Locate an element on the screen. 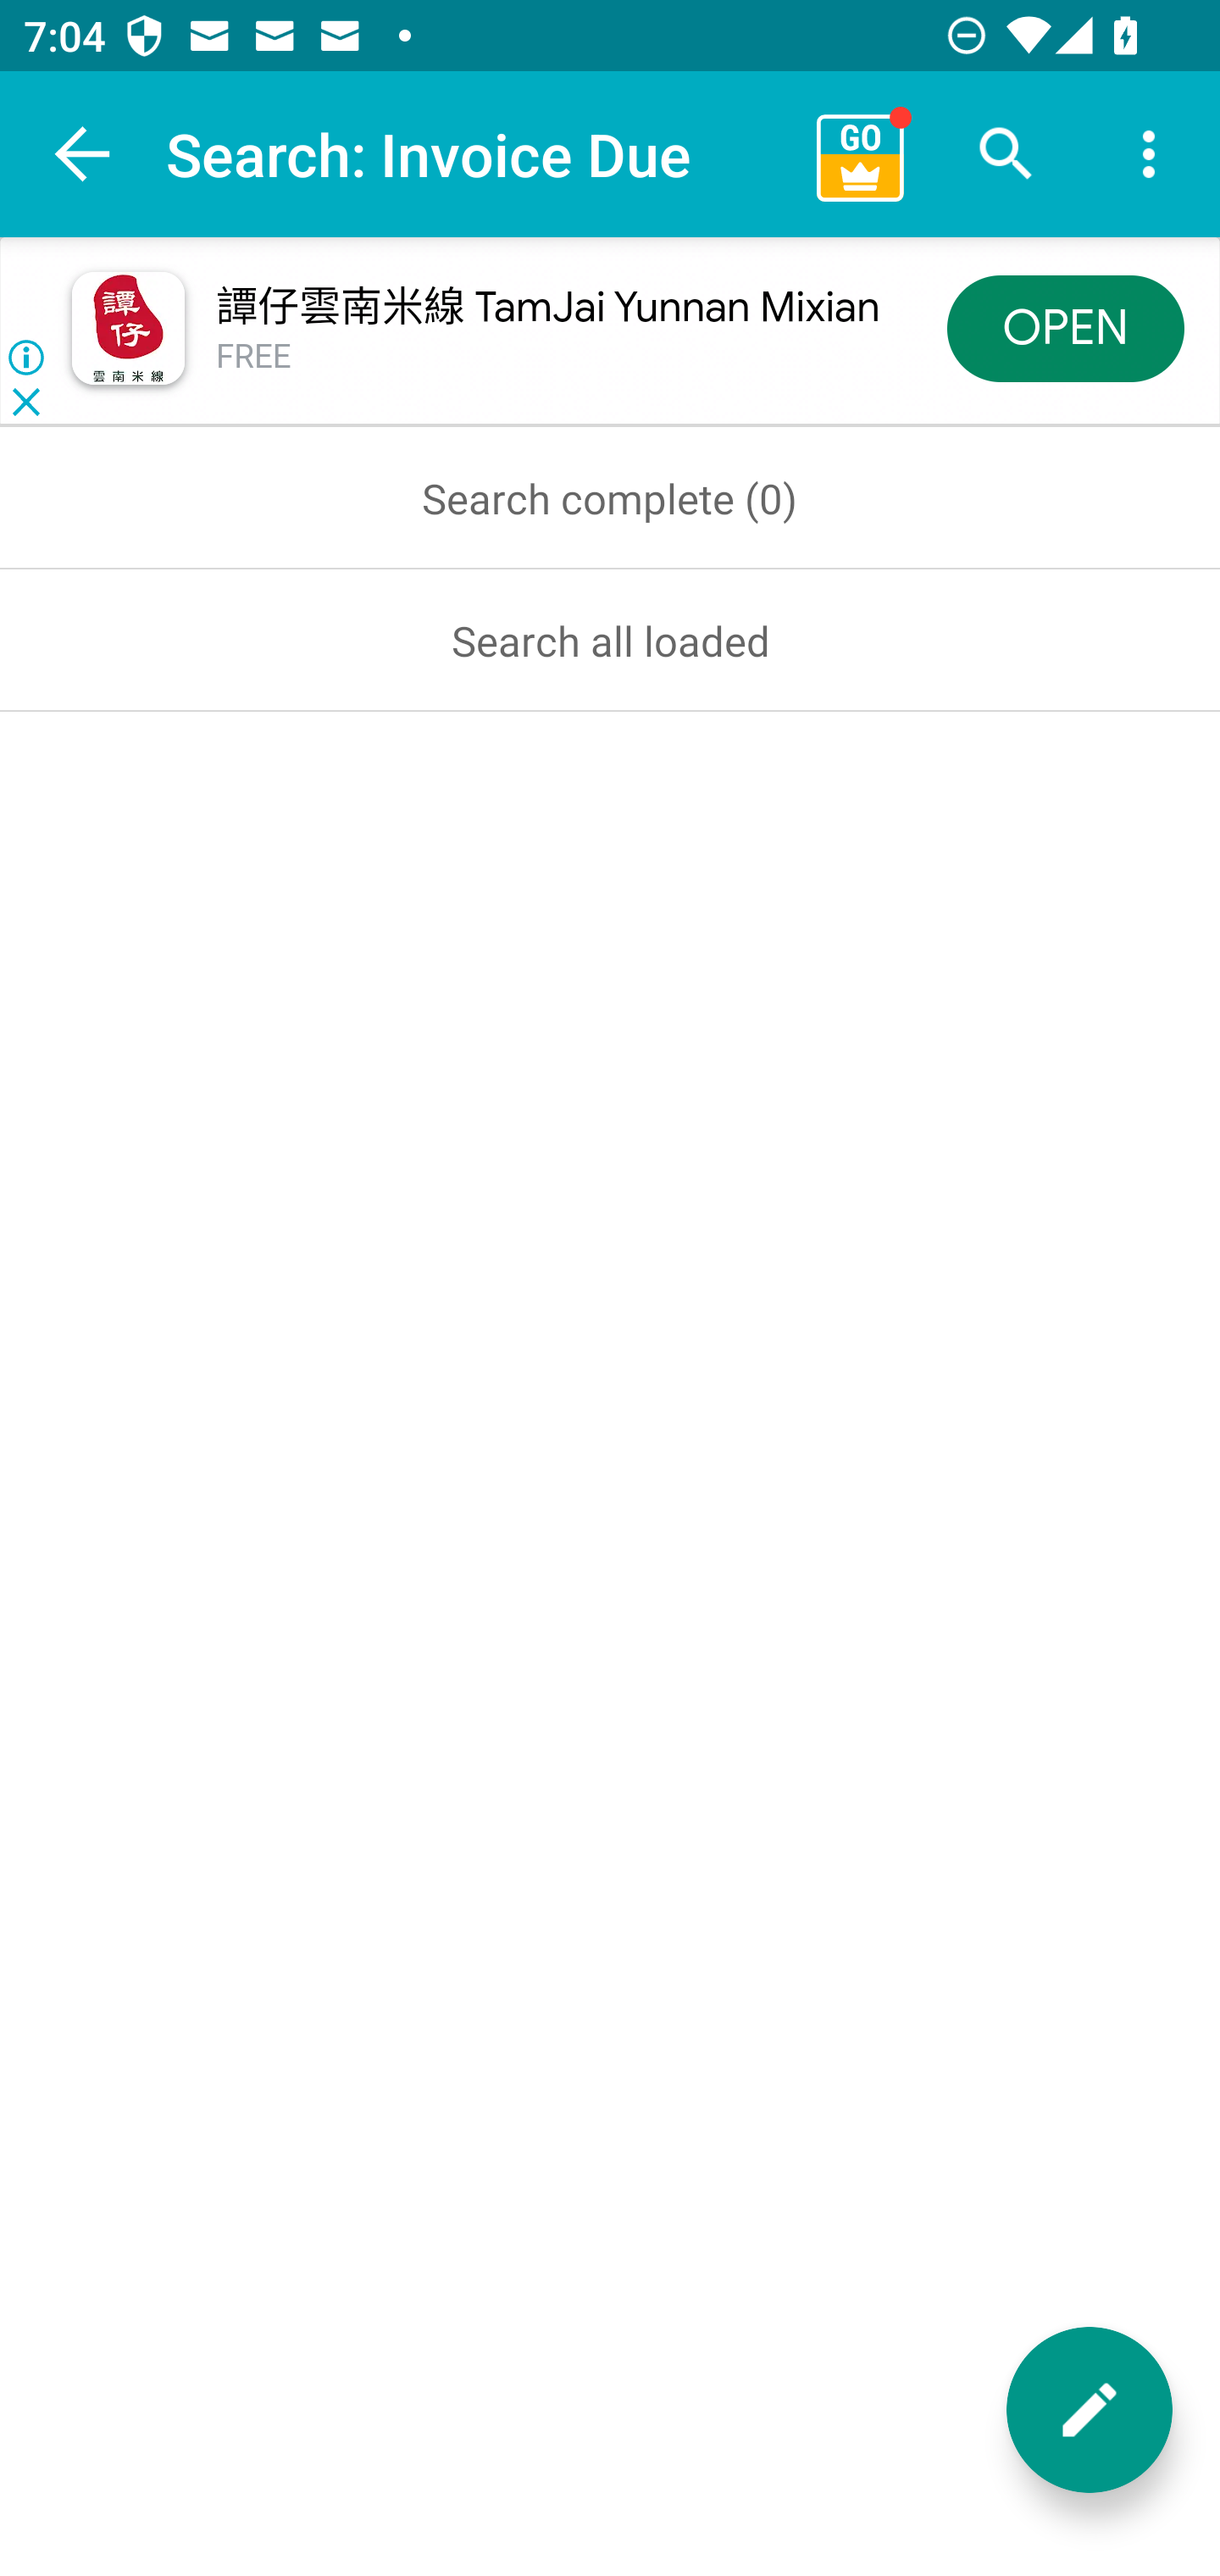 This screenshot has width=1220, height=2576. Search is located at coordinates (1006, 154).